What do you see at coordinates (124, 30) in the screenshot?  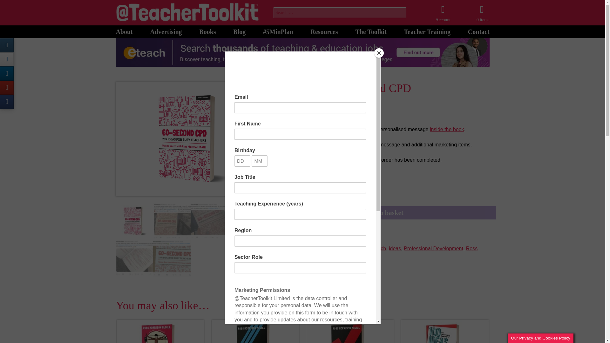 I see `Supporting teachers, worldwide!` at bounding box center [124, 30].